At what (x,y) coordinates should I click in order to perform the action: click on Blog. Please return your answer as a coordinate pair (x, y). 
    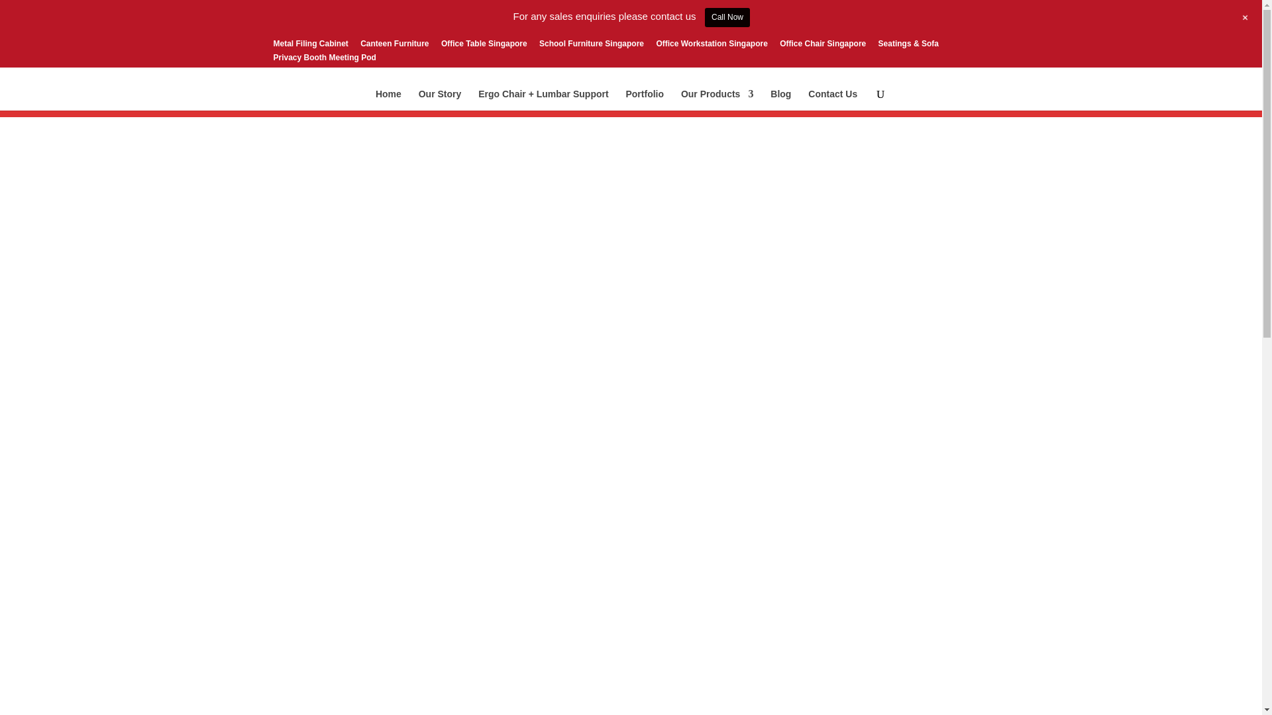
    Looking at the image, I should click on (780, 100).